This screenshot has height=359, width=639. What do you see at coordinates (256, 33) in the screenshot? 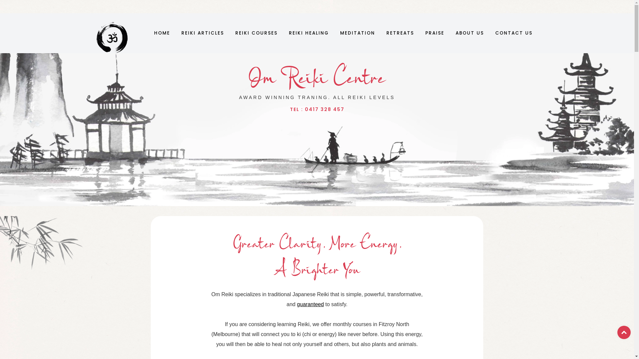
I see `REIKI COURSES` at bounding box center [256, 33].